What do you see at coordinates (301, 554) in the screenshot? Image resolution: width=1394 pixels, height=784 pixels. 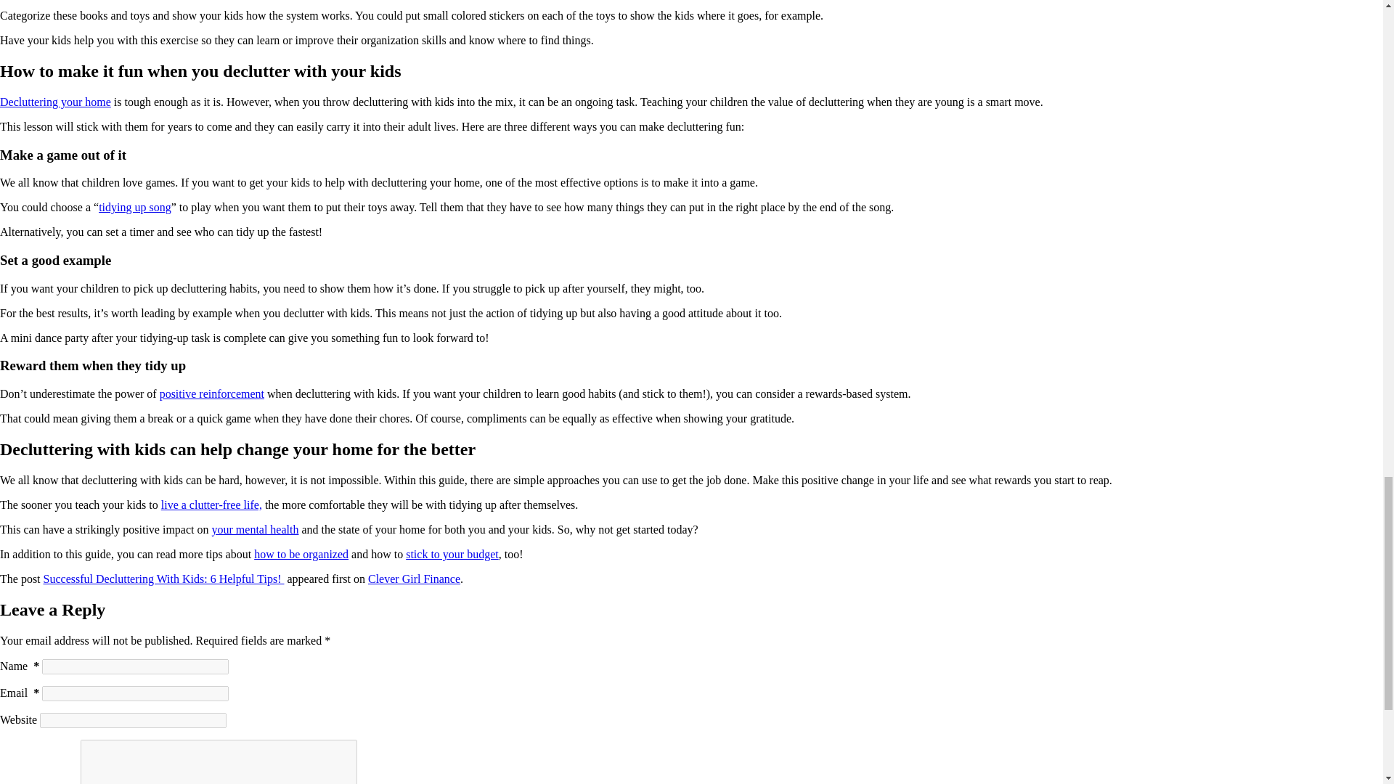 I see `how to be organized` at bounding box center [301, 554].